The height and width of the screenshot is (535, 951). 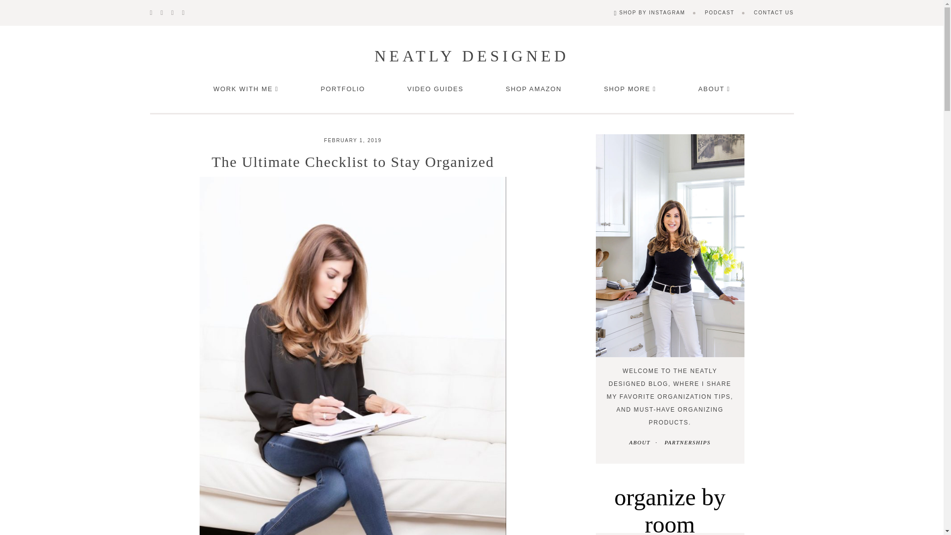 I want to click on ABOUT, so click(x=639, y=442).